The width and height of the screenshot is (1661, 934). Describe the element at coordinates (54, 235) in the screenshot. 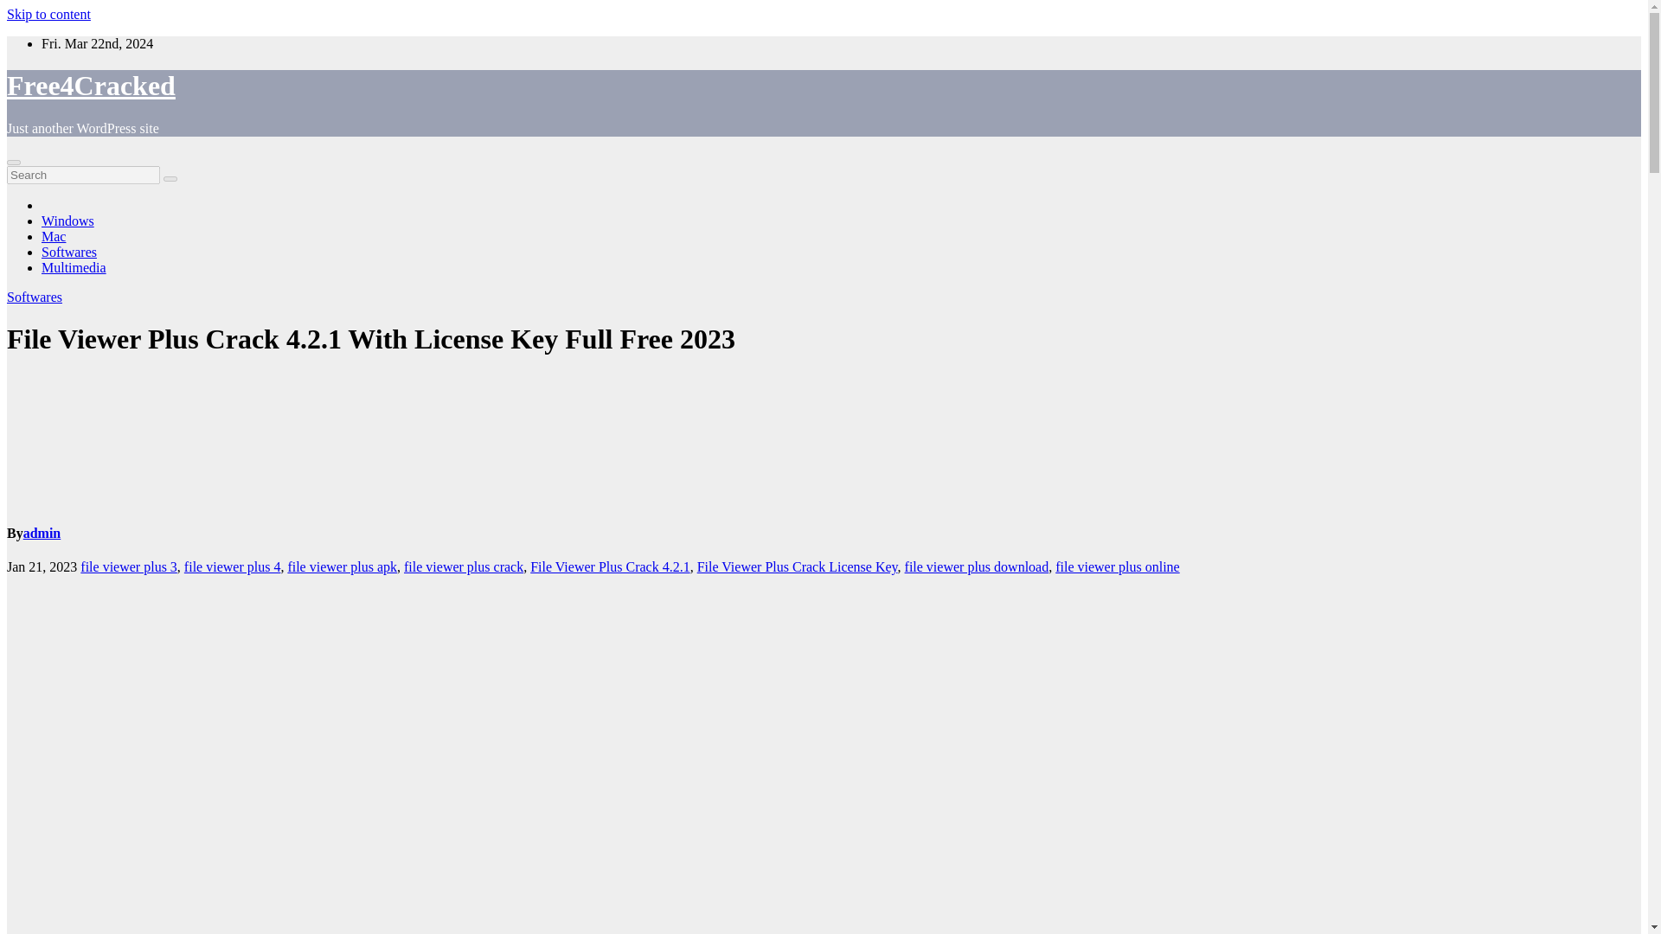

I see `Mac` at that location.